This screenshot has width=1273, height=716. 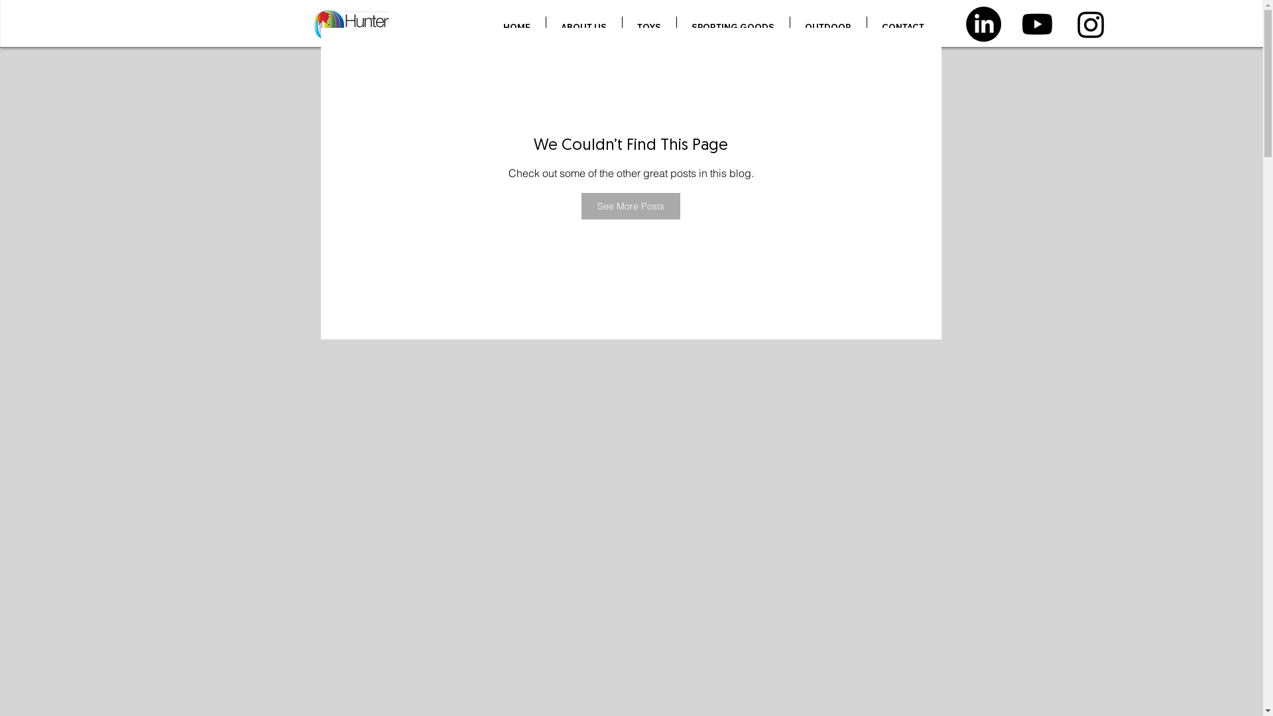 What do you see at coordinates (517, 27) in the screenshot?
I see `HOME` at bounding box center [517, 27].